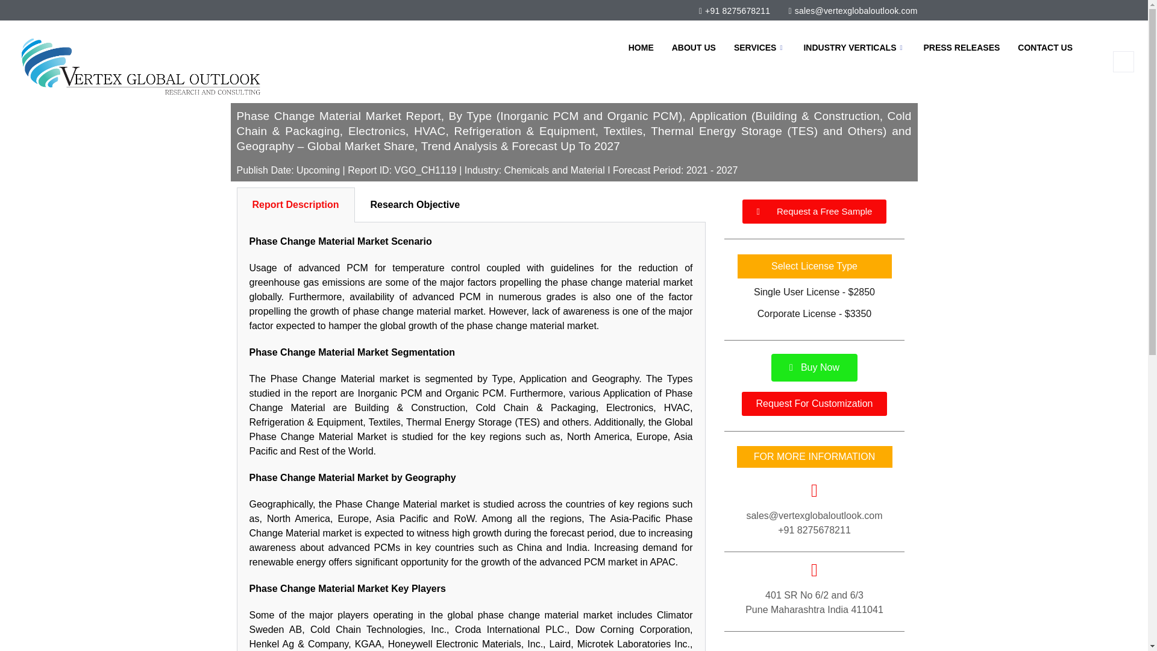 The image size is (1157, 651). Describe the element at coordinates (853, 47) in the screenshot. I see `INDUSTRY VERTICALS` at that location.